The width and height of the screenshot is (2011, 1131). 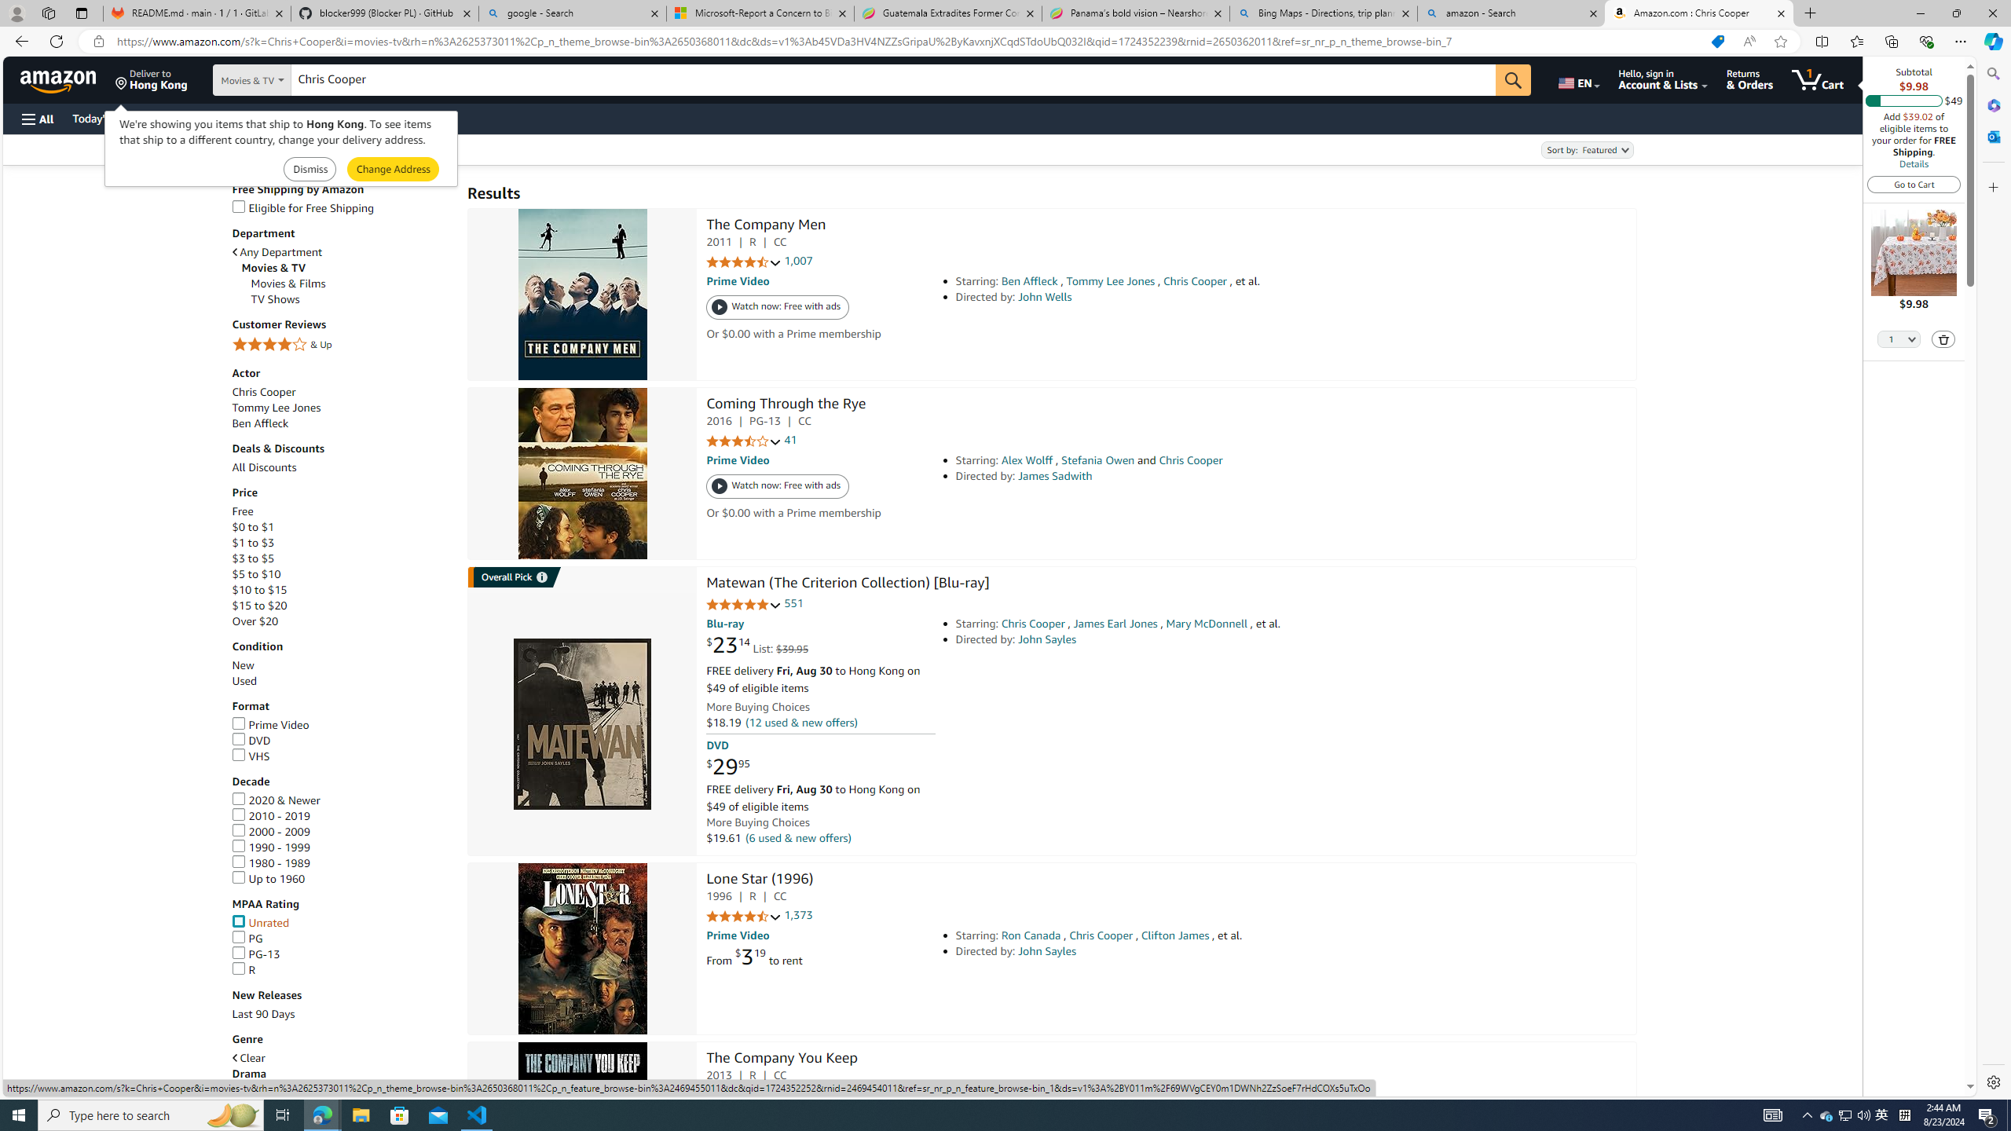 What do you see at coordinates (264, 467) in the screenshot?
I see `All Discounts` at bounding box center [264, 467].